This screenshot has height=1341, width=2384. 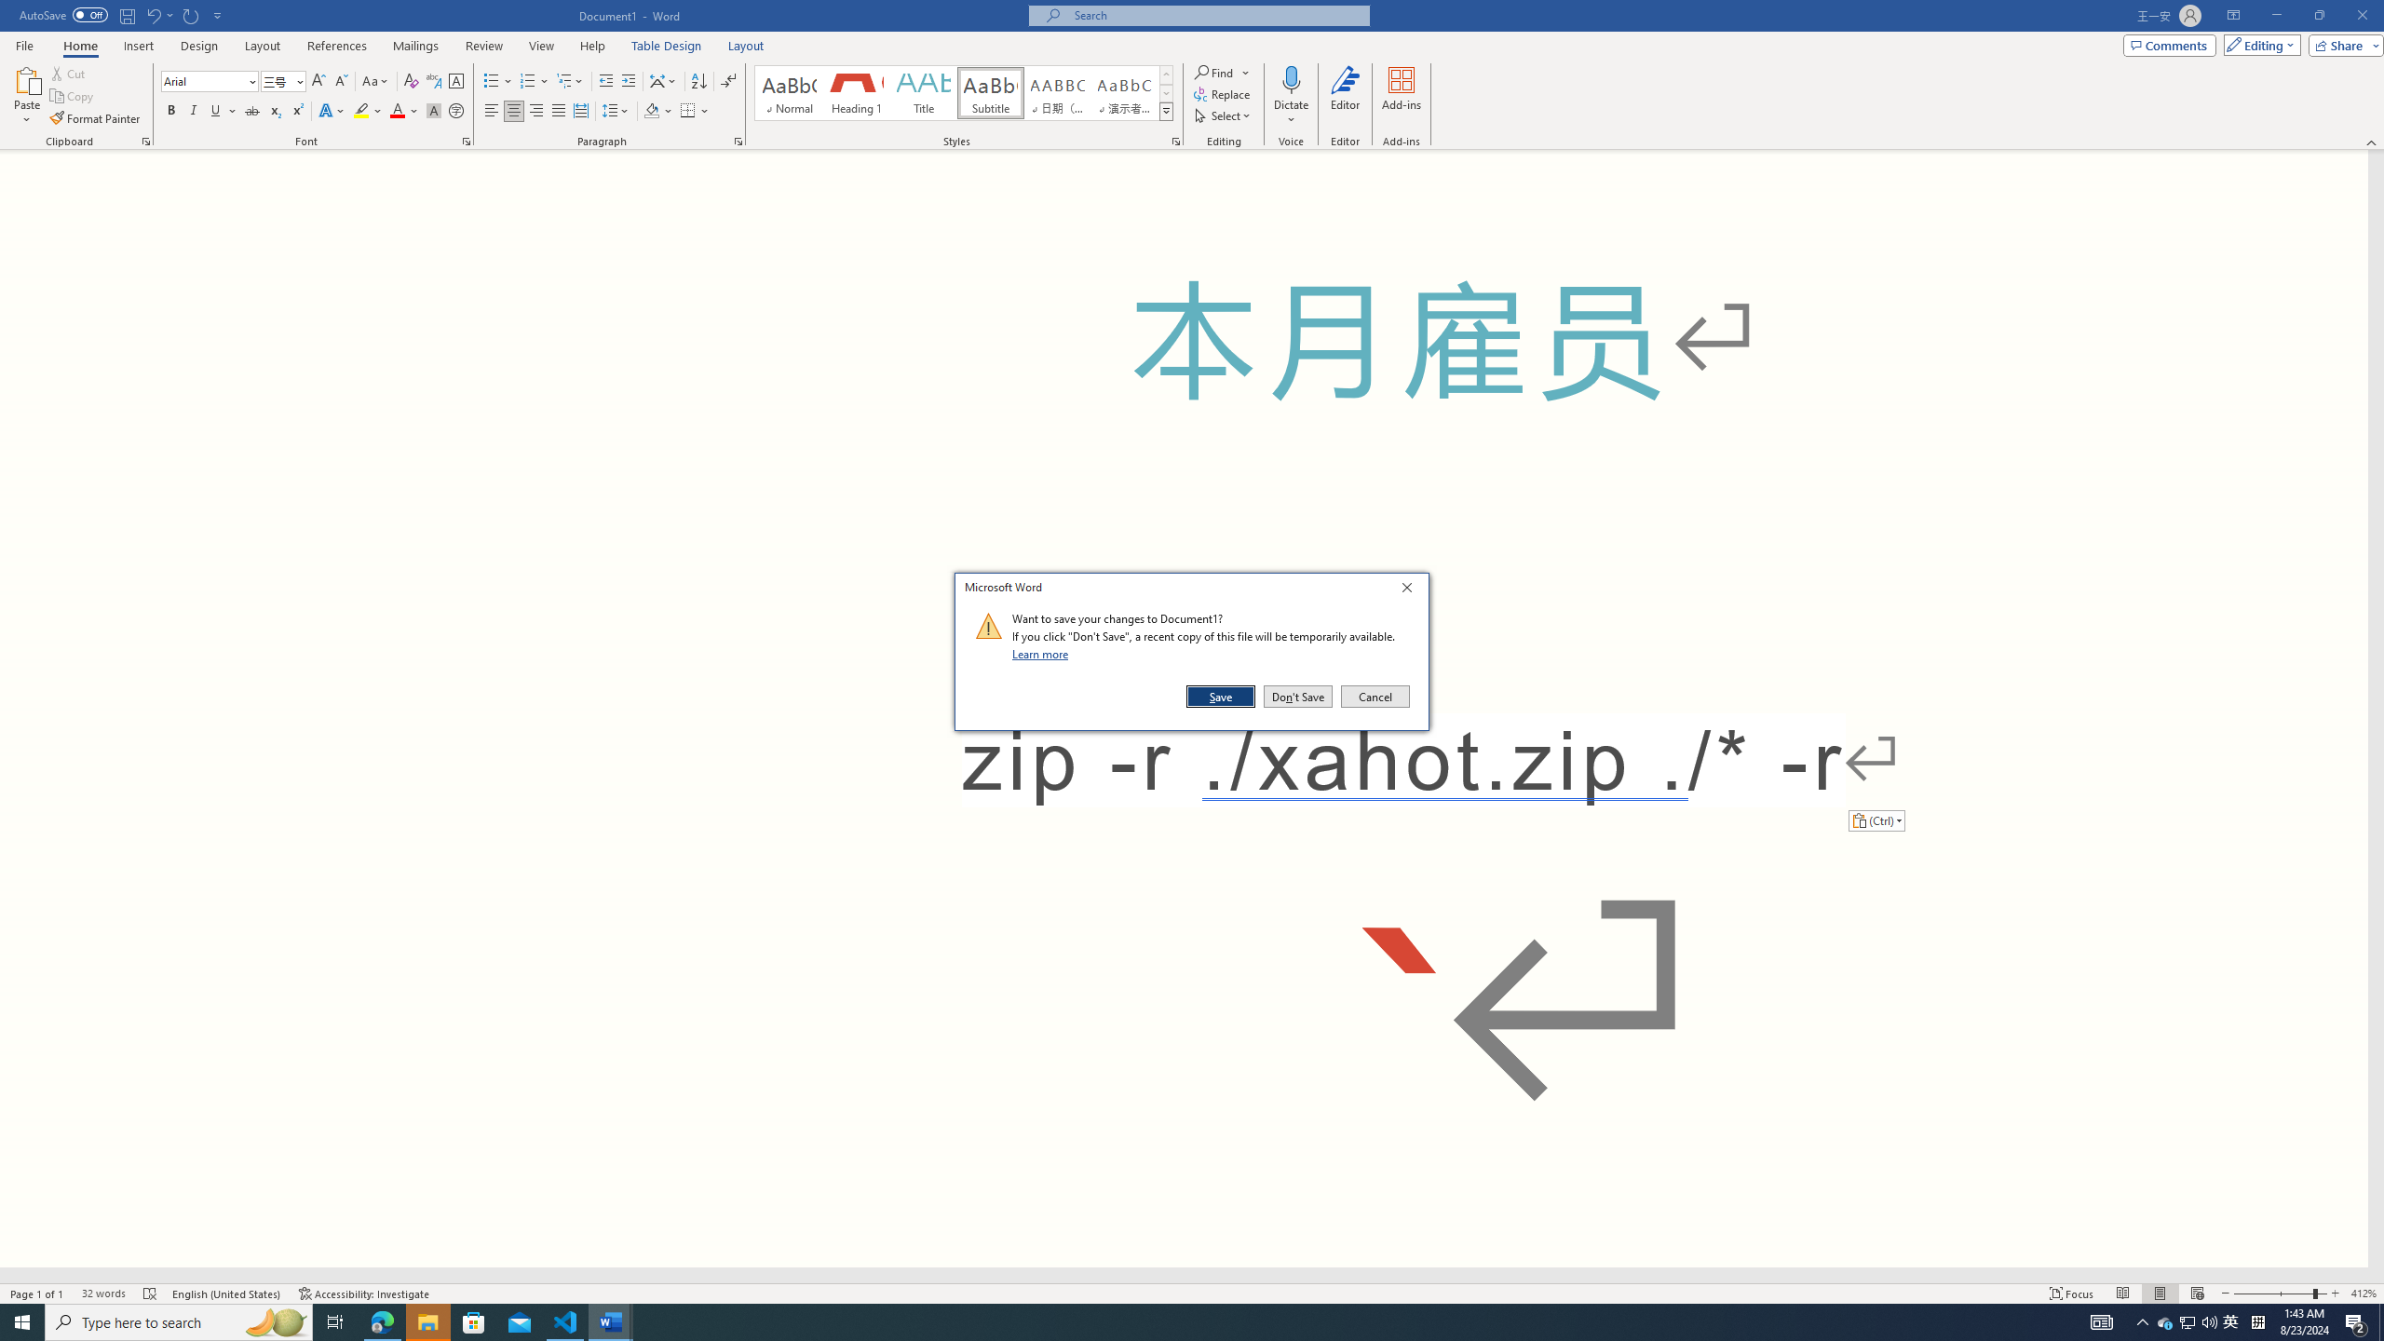 I want to click on Grow Font, so click(x=318, y=82).